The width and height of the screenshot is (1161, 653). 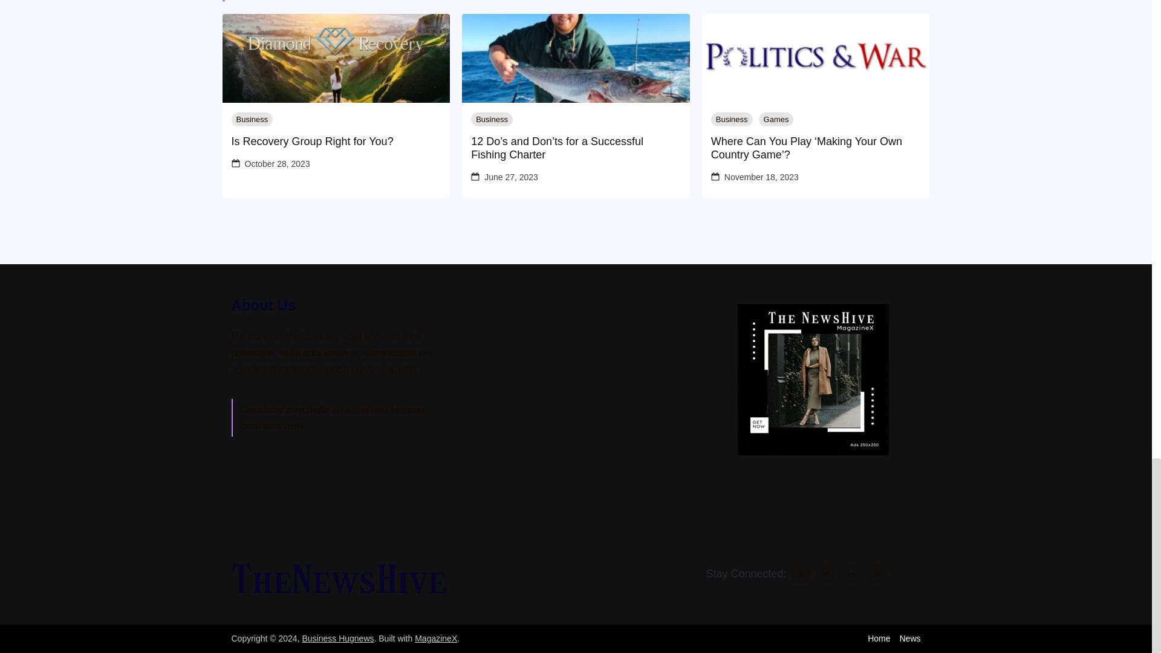 I want to click on Games, so click(x=776, y=119).